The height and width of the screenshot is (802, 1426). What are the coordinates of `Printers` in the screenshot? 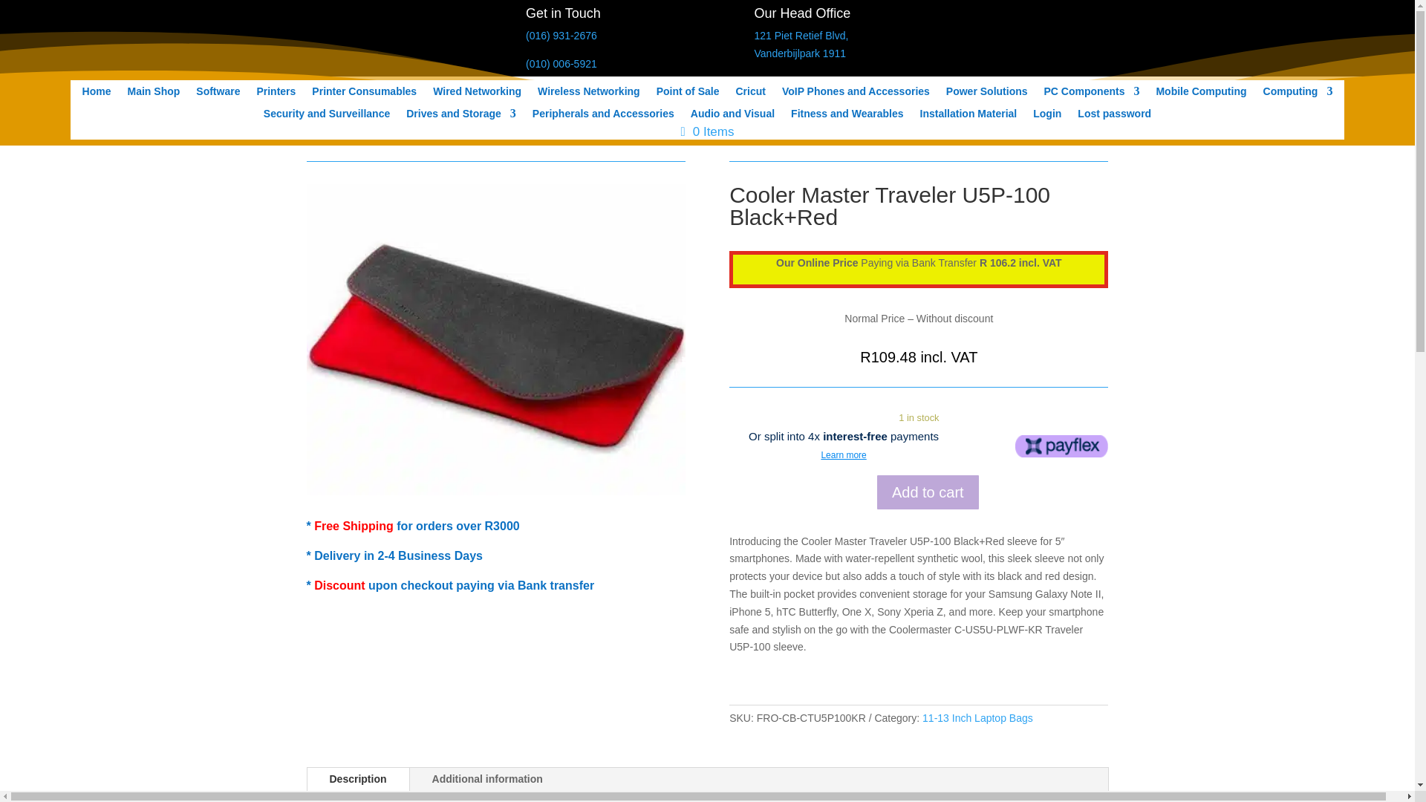 It's located at (276, 94).